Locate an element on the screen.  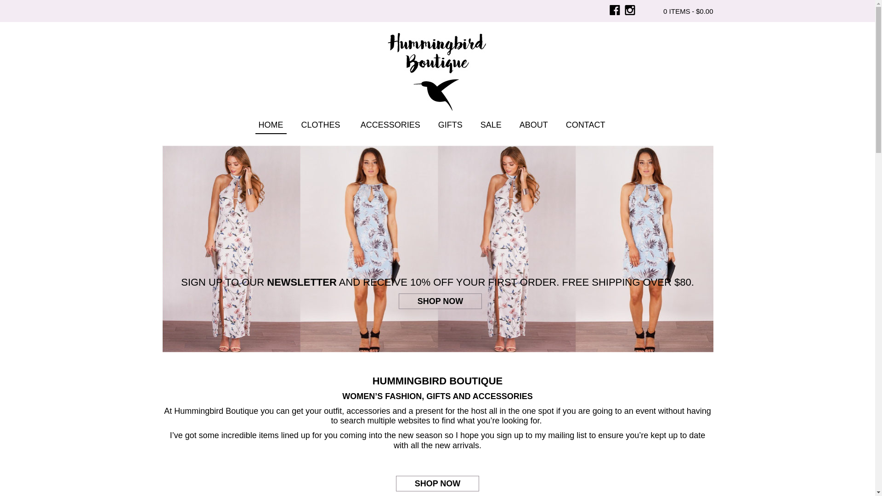
HOME is located at coordinates (271, 127).